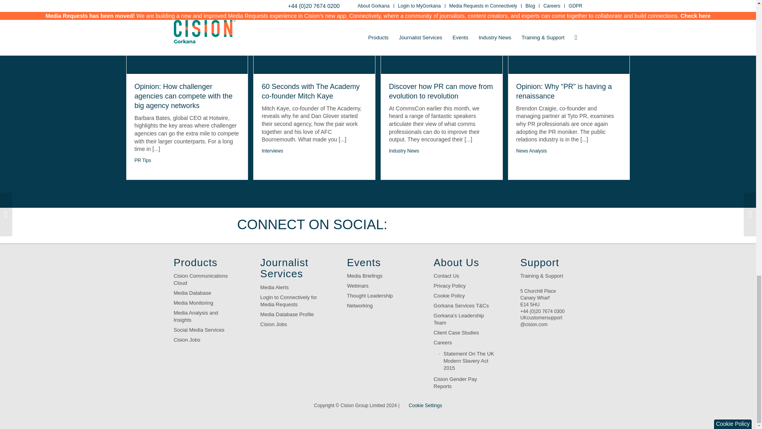  What do you see at coordinates (481, 225) in the screenshot?
I see `connect on YouTube` at bounding box center [481, 225].